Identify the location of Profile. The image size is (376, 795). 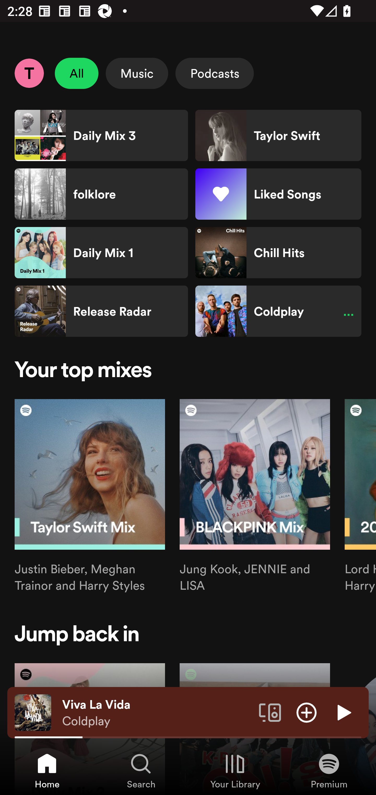
(29, 73).